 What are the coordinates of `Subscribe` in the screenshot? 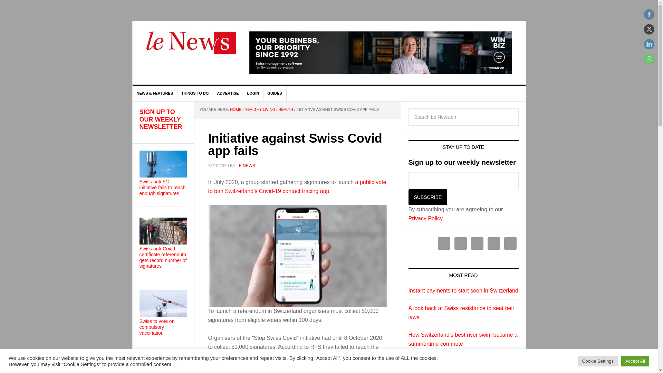 It's located at (427, 197).